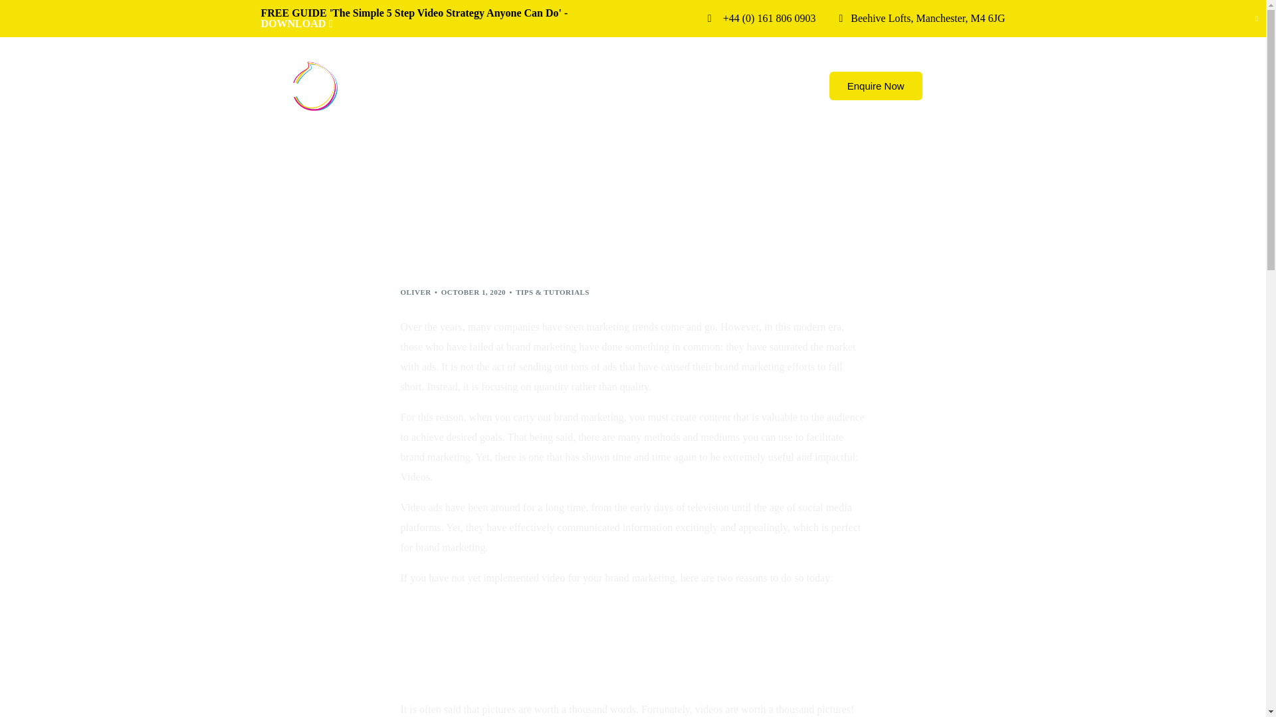  Describe the element at coordinates (977, 86) in the screenshot. I see `Music Video` at that location.